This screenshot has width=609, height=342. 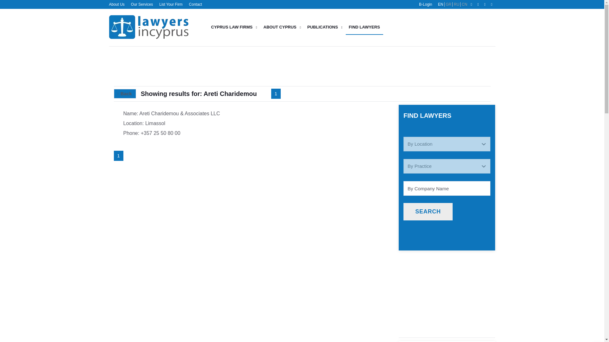 What do you see at coordinates (449, 27) in the screenshot?
I see `3rd party ad content` at bounding box center [449, 27].